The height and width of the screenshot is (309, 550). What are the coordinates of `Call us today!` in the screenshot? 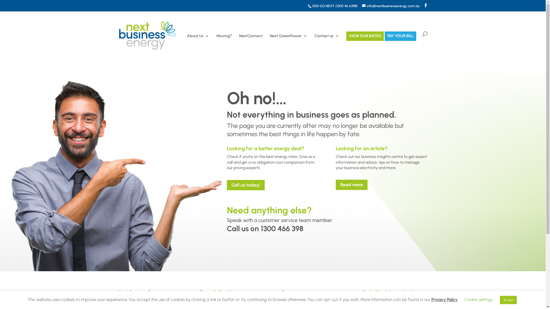 It's located at (246, 185).